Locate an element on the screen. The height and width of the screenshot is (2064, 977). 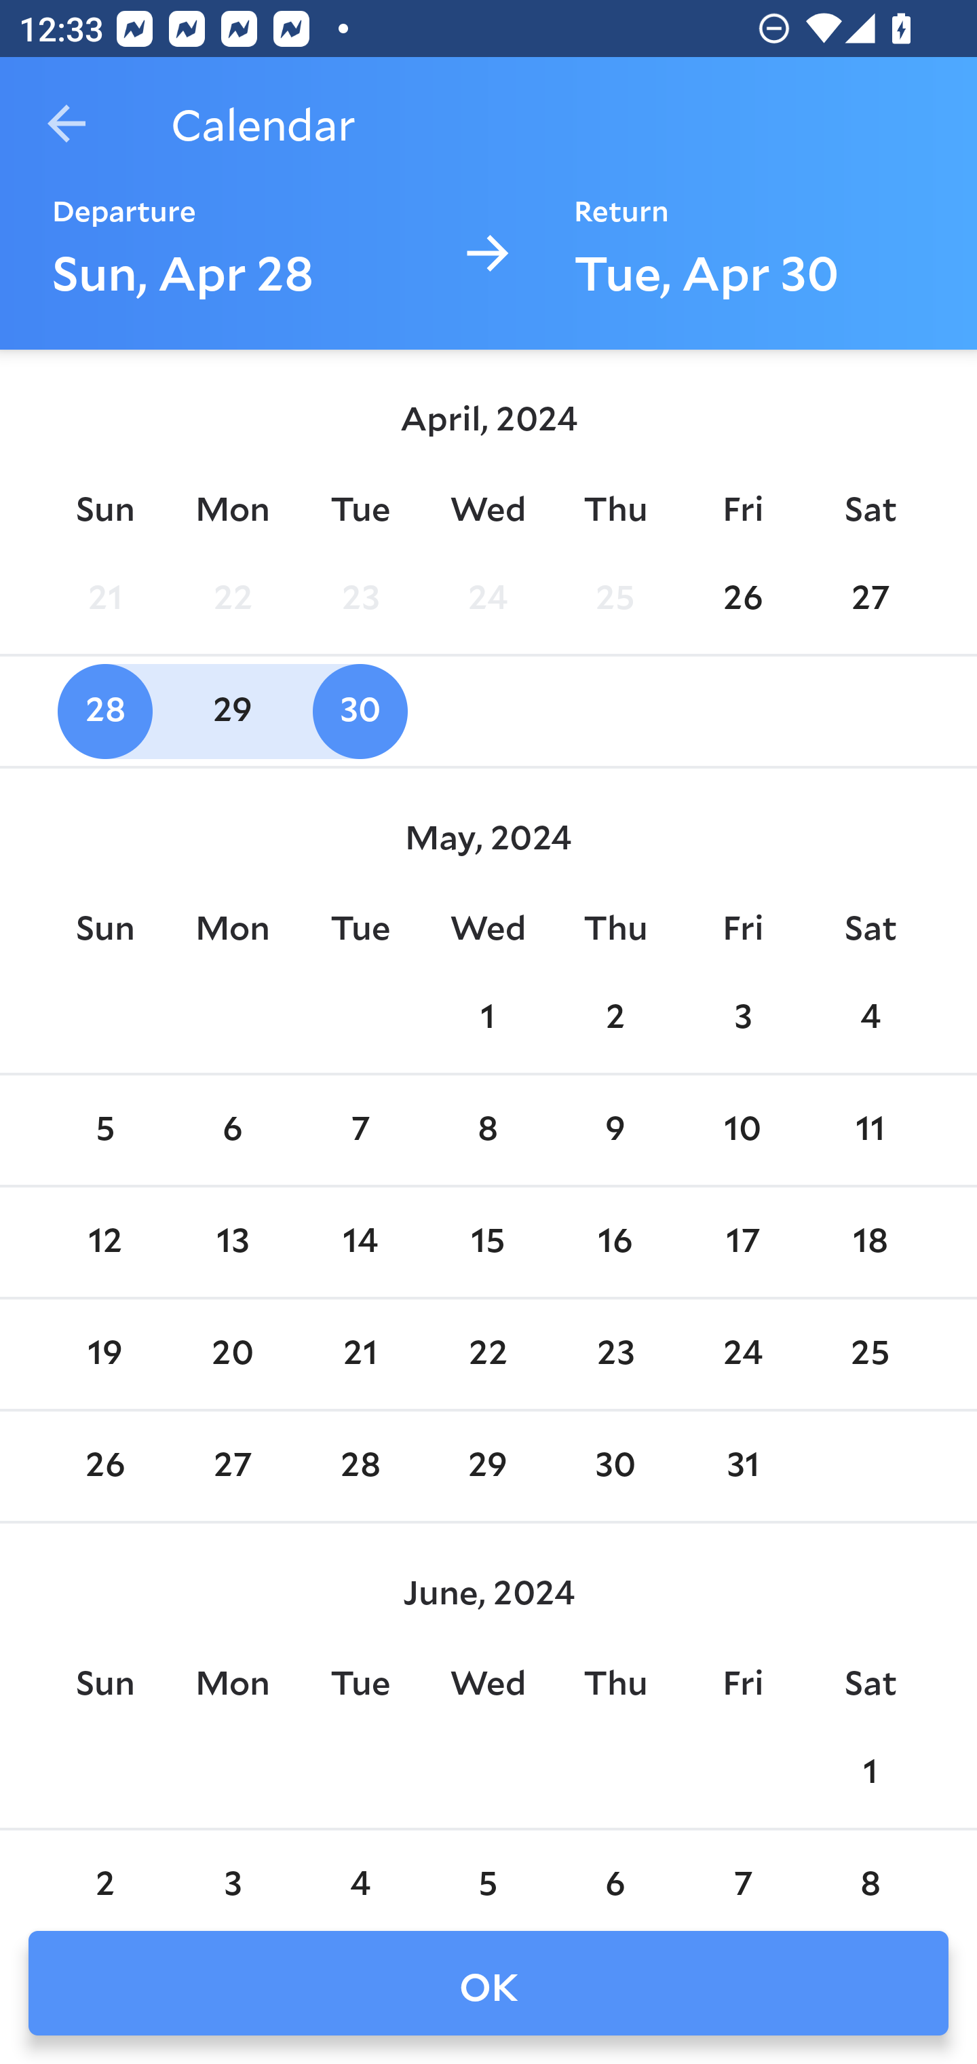
8 is located at coordinates (870, 1870).